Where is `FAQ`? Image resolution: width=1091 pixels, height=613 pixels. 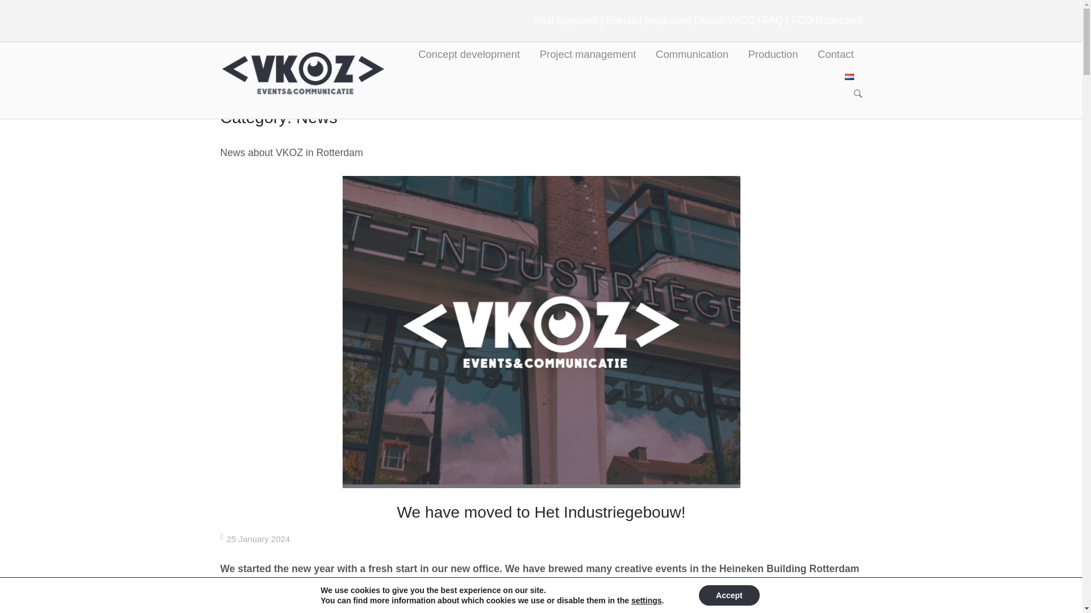
FAQ is located at coordinates (773, 20).